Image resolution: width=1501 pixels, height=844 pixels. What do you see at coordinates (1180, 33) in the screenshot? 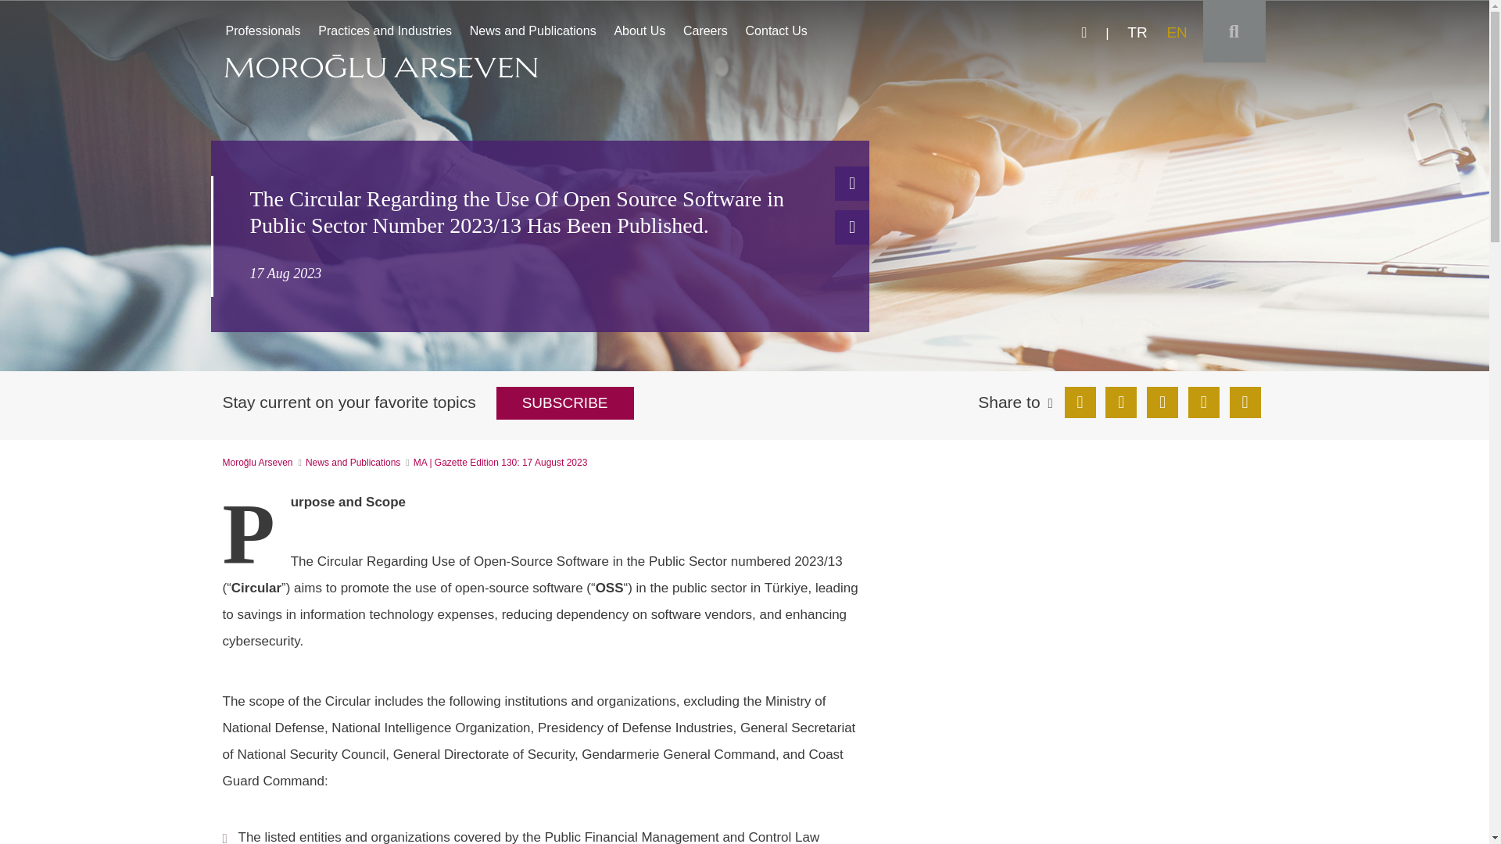
I see `twitter` at bounding box center [1180, 33].